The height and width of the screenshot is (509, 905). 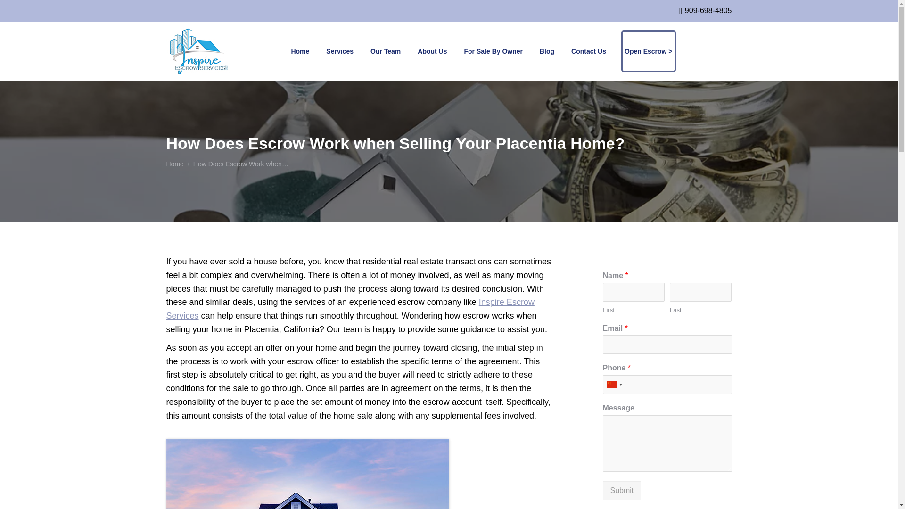 I want to click on Blog, so click(x=547, y=51).